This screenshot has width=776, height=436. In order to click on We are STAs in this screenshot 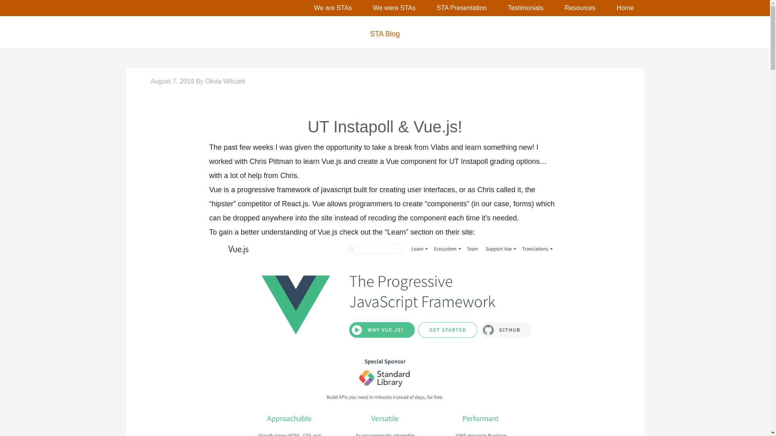, I will do `click(333, 8)`.